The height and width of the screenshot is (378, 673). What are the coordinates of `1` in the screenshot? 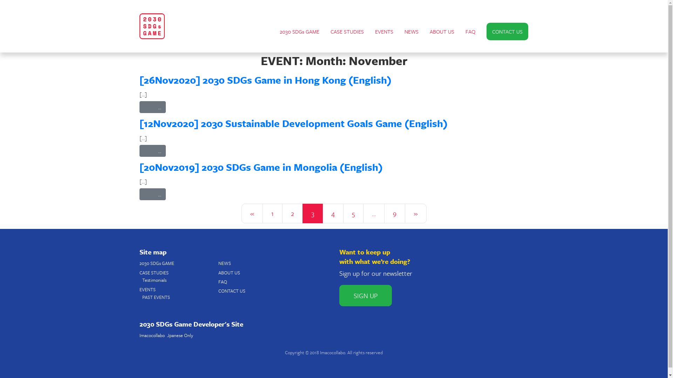 It's located at (272, 213).